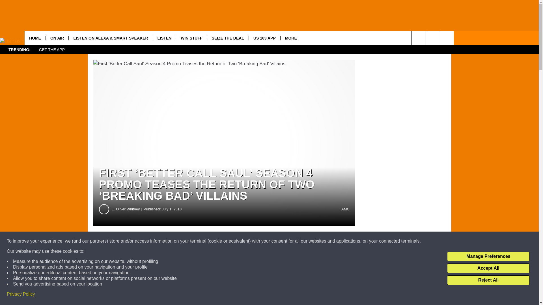 This screenshot has width=543, height=305. Describe the element at coordinates (51, 50) in the screenshot. I see `GET THE APP` at that location.